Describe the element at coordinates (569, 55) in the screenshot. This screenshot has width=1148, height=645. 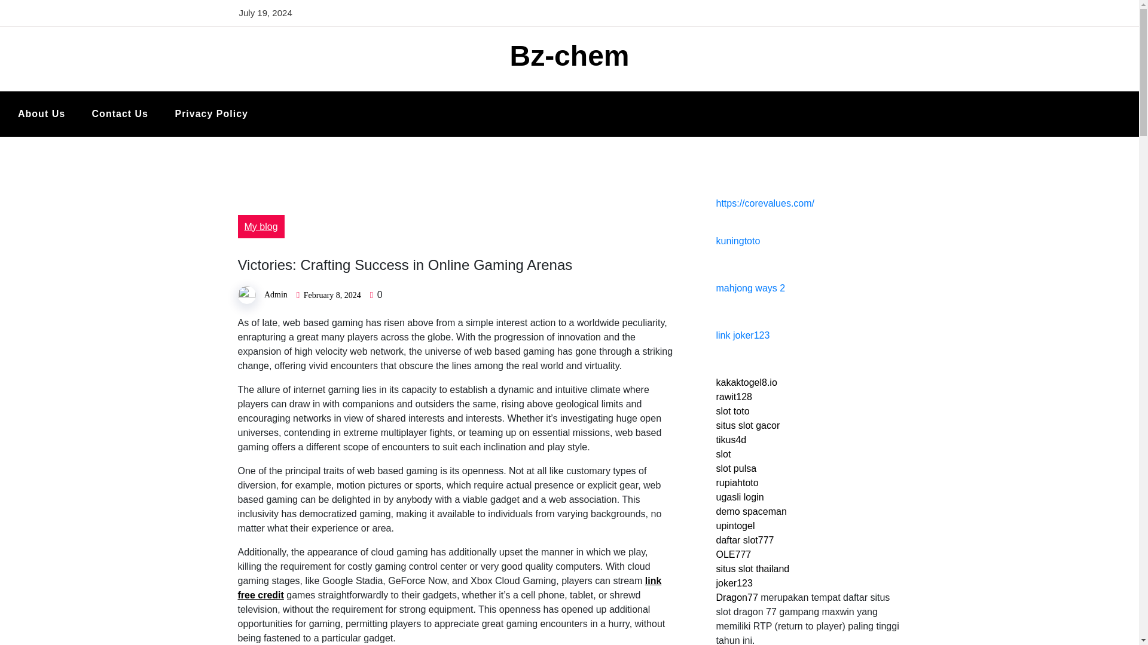
I see `Bz-chem` at that location.